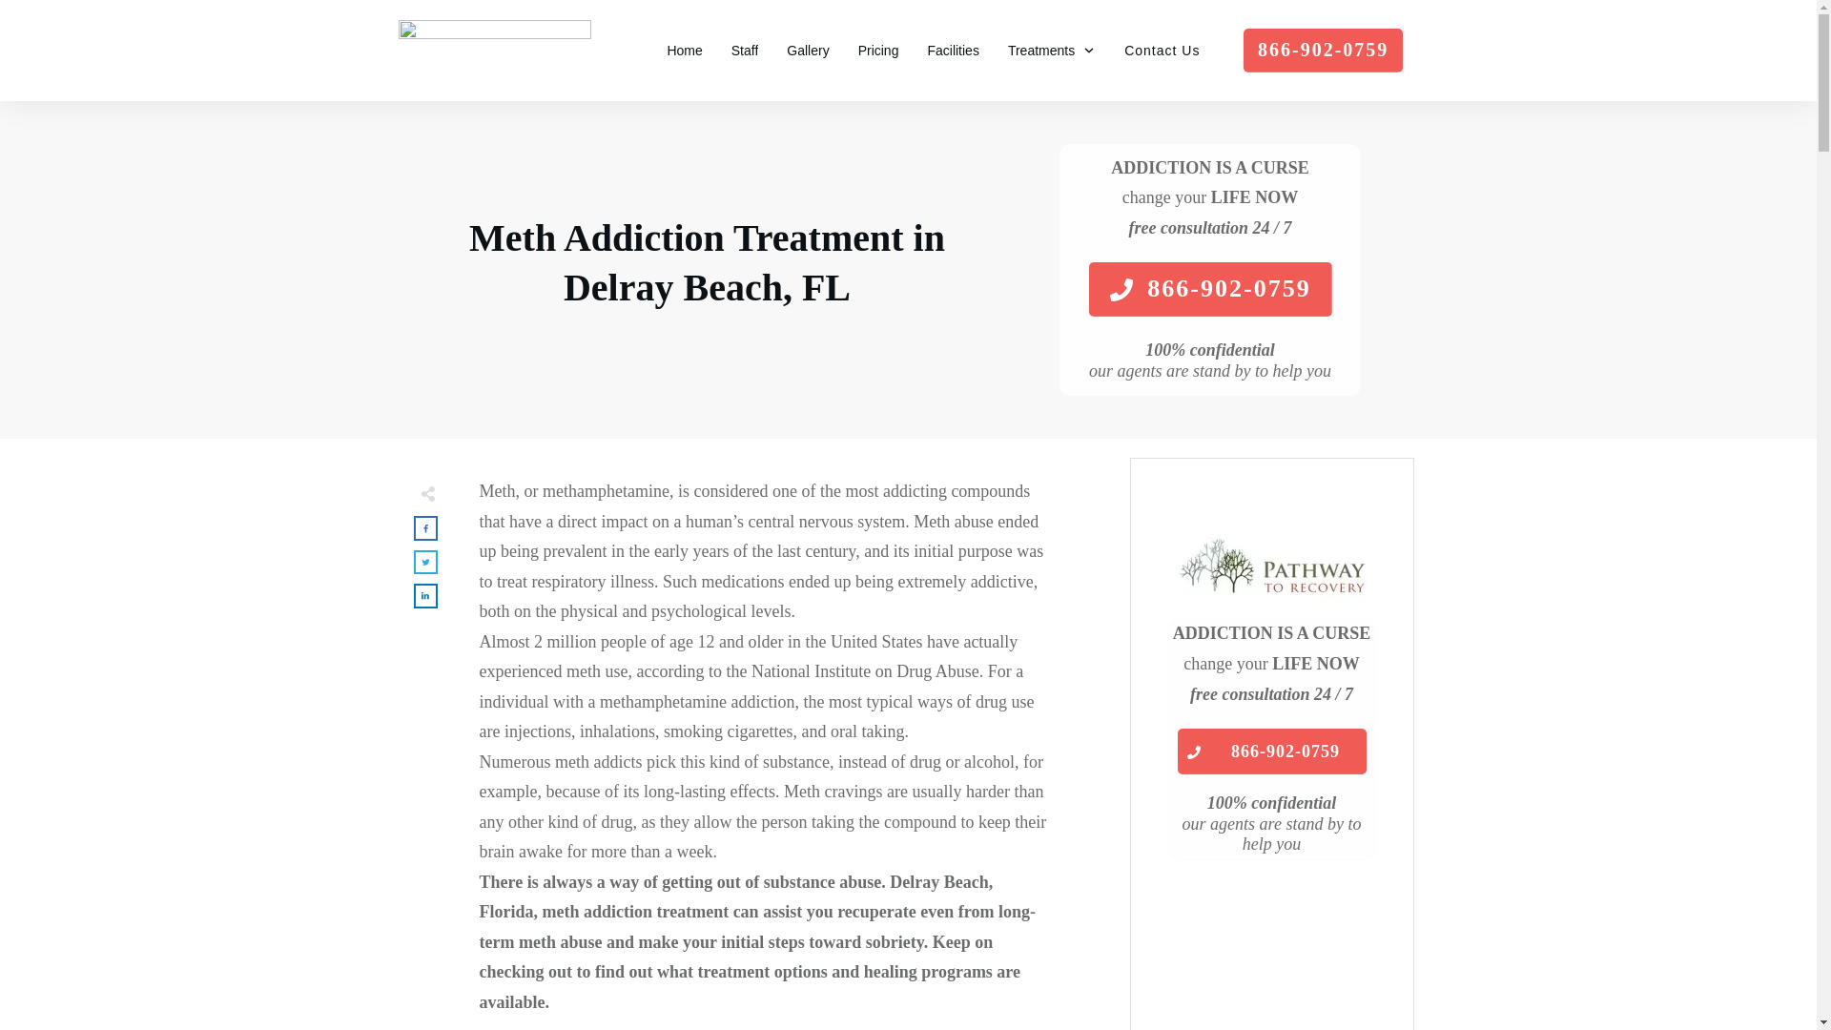 The height and width of the screenshot is (1030, 1831). Describe the element at coordinates (706, 262) in the screenshot. I see `Meth Addiction Treatment in Delray Beach, FL` at that location.